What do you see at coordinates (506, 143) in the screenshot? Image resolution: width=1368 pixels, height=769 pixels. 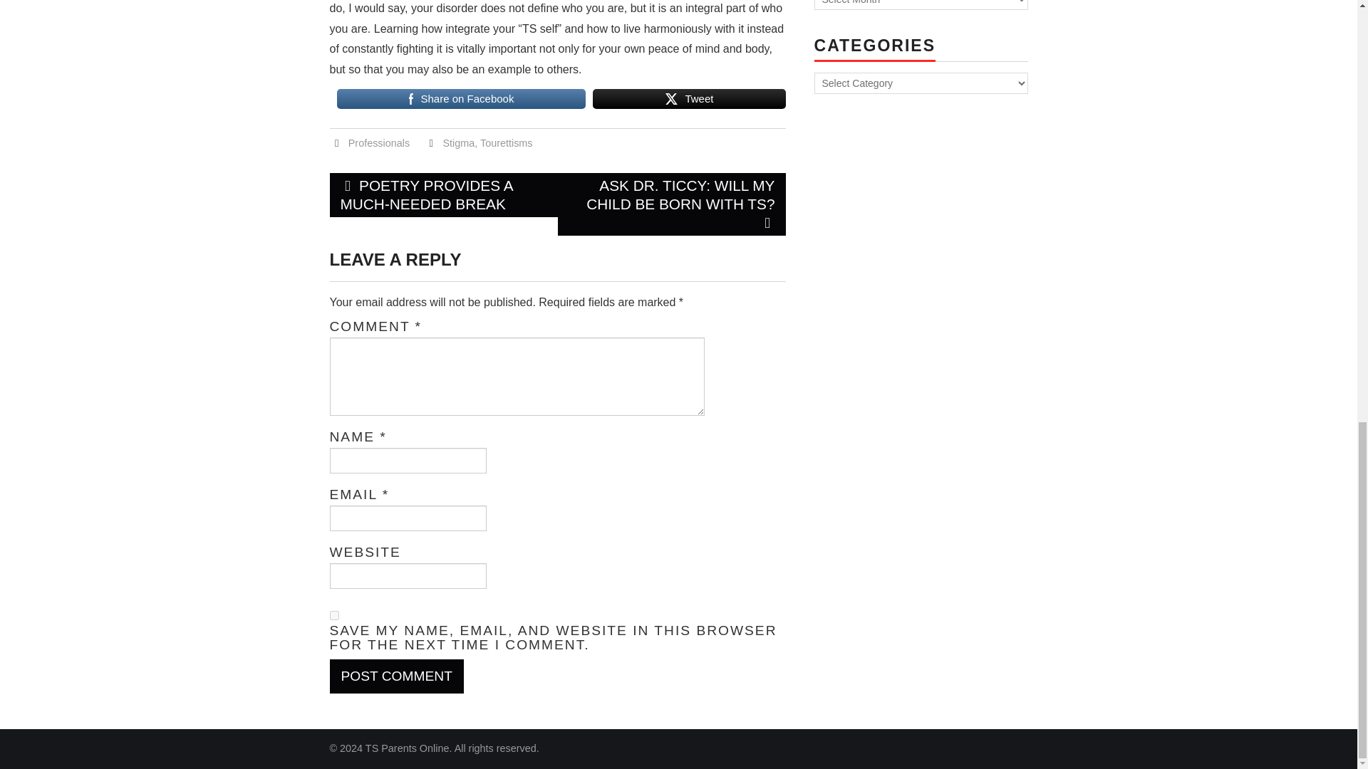 I see `Tourettisms` at bounding box center [506, 143].